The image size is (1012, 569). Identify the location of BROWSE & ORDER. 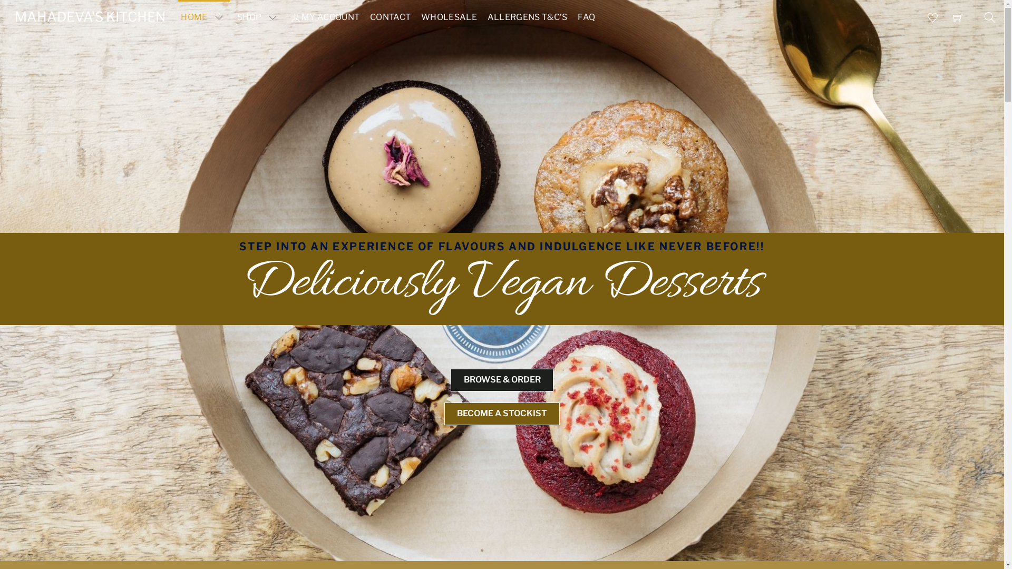
(502, 380).